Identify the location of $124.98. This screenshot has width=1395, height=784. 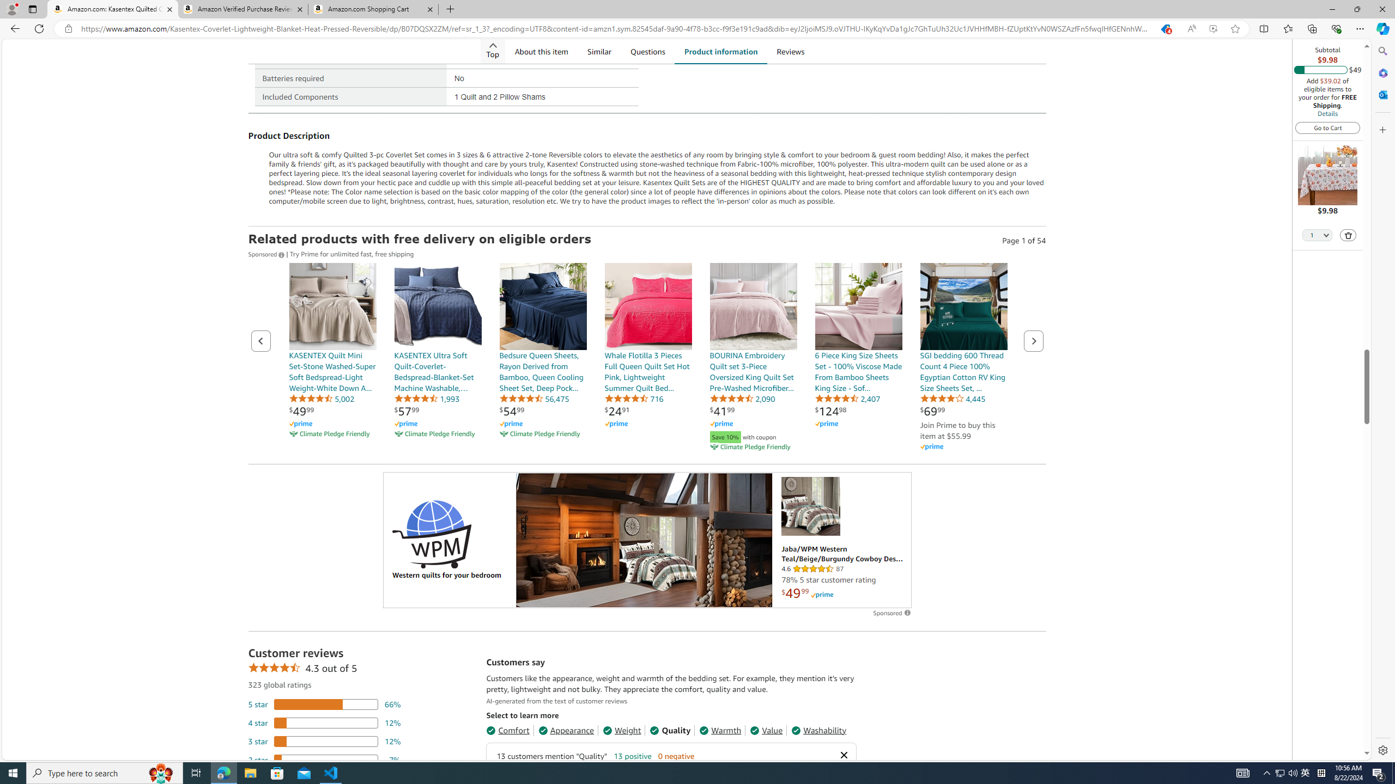
(830, 411).